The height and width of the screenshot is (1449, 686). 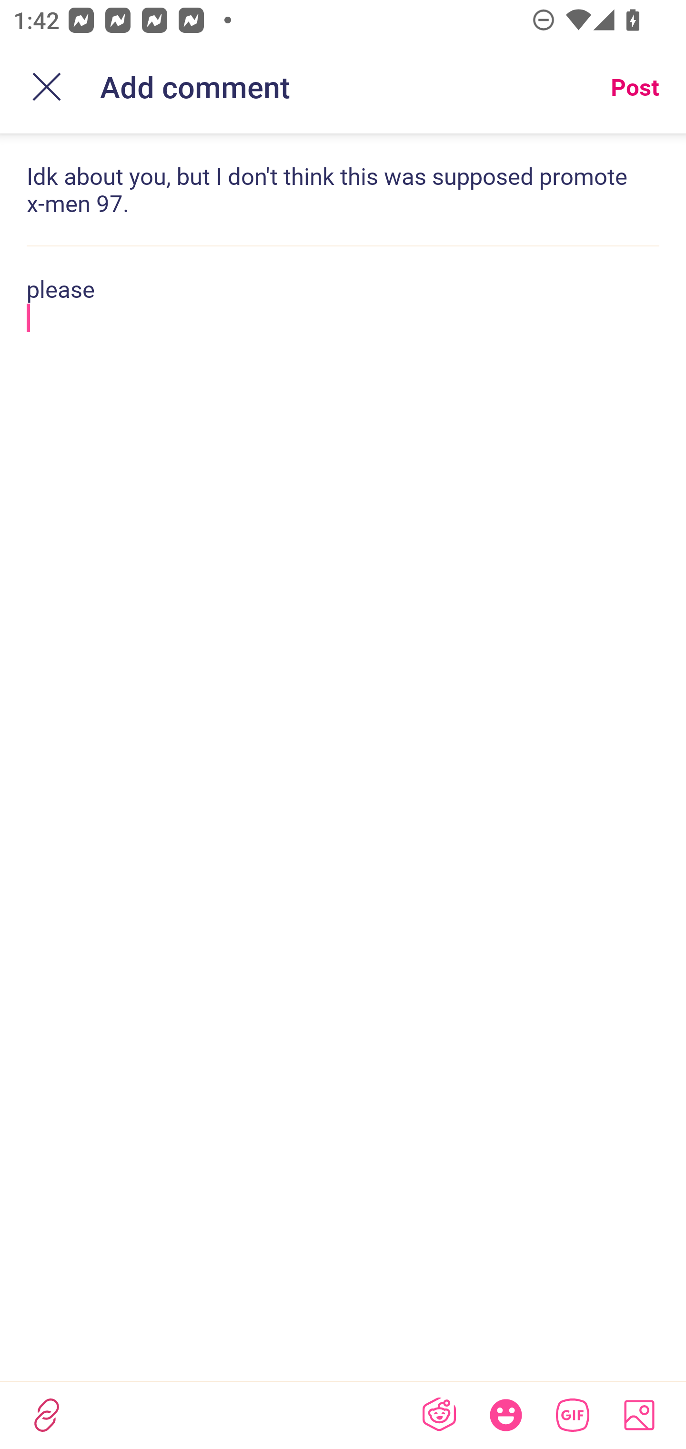 I want to click on Insert a link, so click(x=47, y=1415).